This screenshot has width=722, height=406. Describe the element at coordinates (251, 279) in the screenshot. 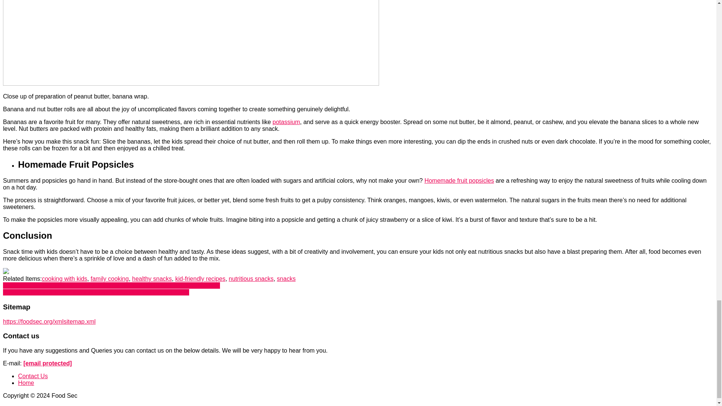

I see `nutritious snacks` at that location.